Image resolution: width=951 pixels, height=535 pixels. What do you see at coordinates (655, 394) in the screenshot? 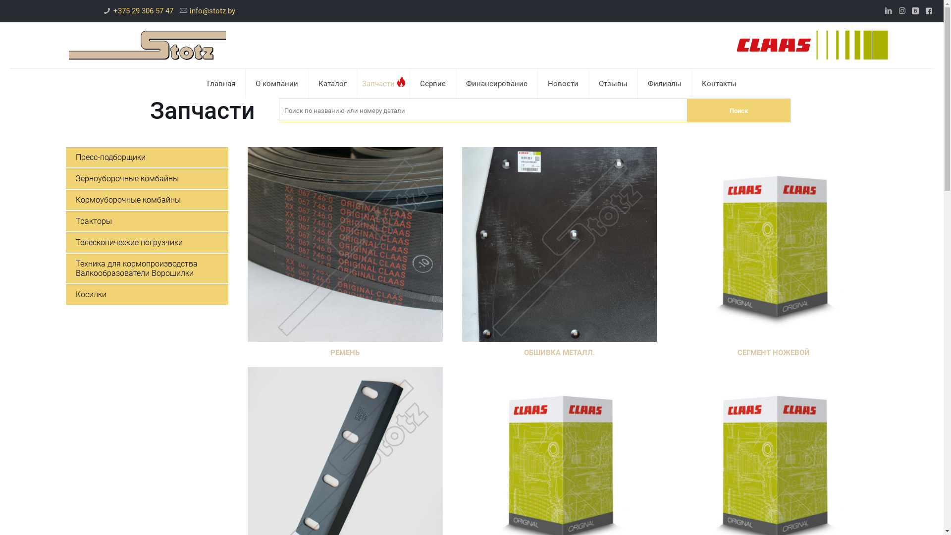
I see `+ 375 44 517 03 00` at bounding box center [655, 394].